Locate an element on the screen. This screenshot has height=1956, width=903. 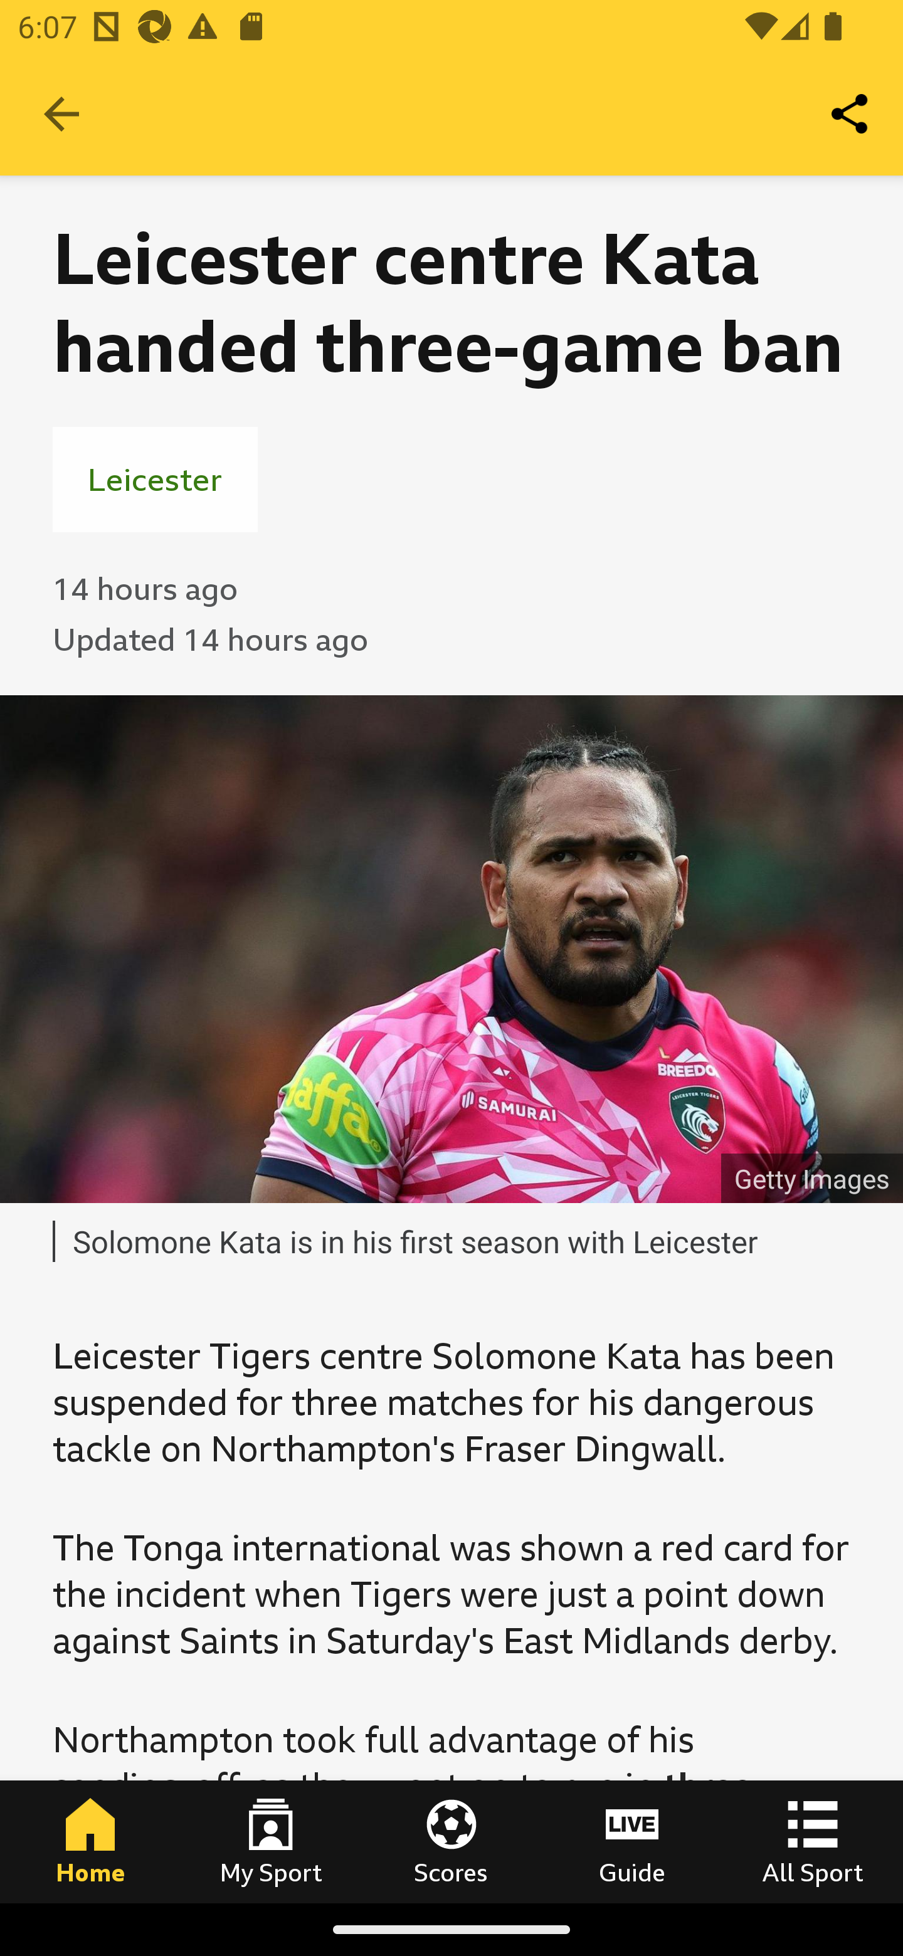
Share is located at coordinates (850, 113).